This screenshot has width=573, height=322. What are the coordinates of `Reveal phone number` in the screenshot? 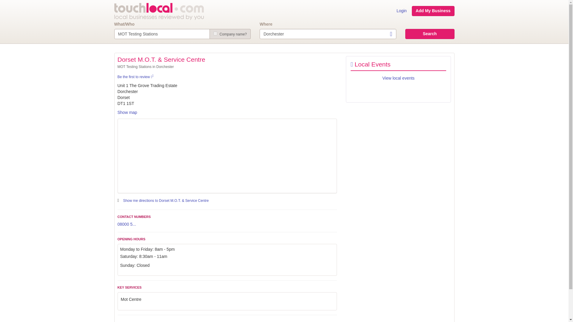 It's located at (127, 224).